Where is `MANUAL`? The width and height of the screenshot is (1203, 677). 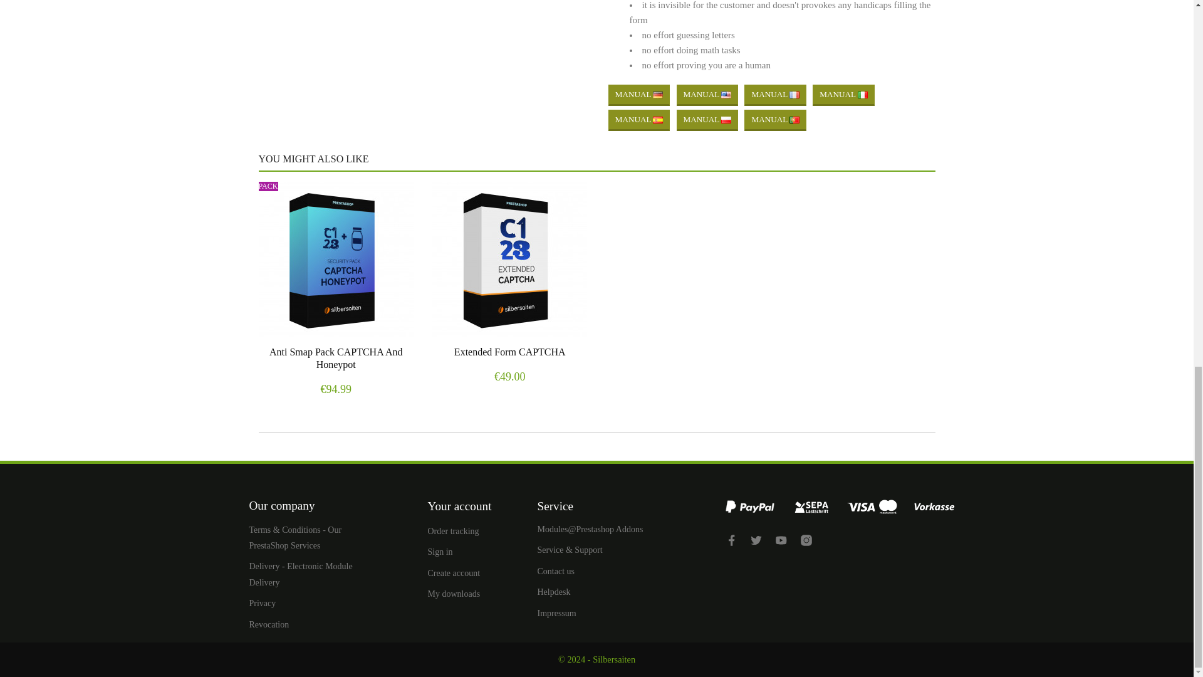
MANUAL is located at coordinates (775, 120).